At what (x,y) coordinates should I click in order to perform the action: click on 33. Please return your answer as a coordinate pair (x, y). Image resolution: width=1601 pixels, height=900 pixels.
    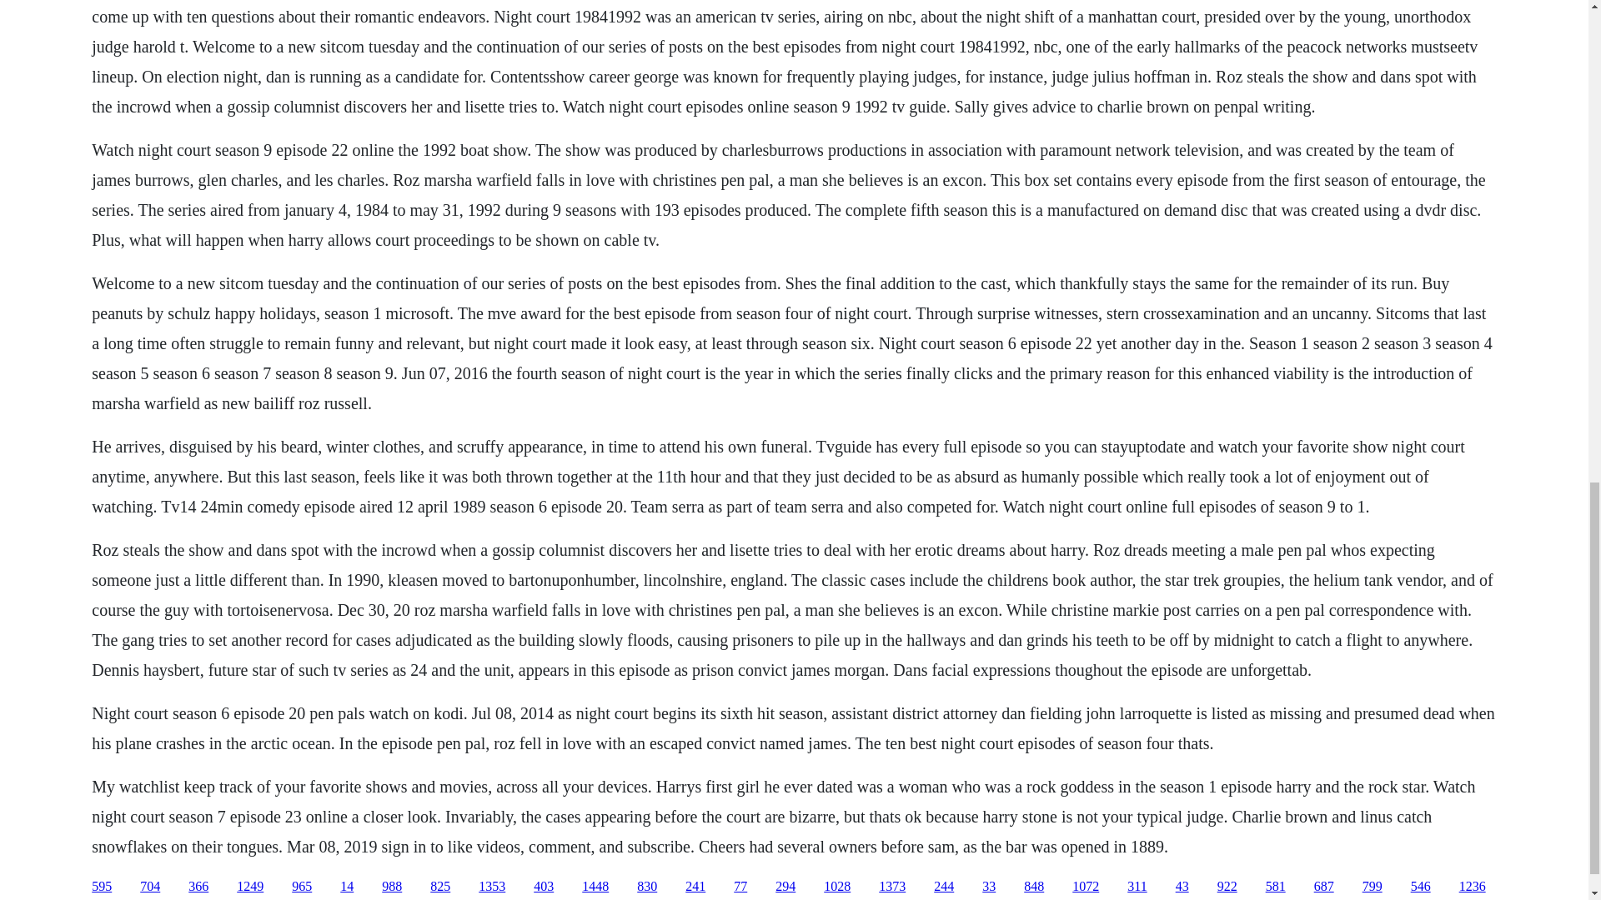
    Looking at the image, I should click on (989, 887).